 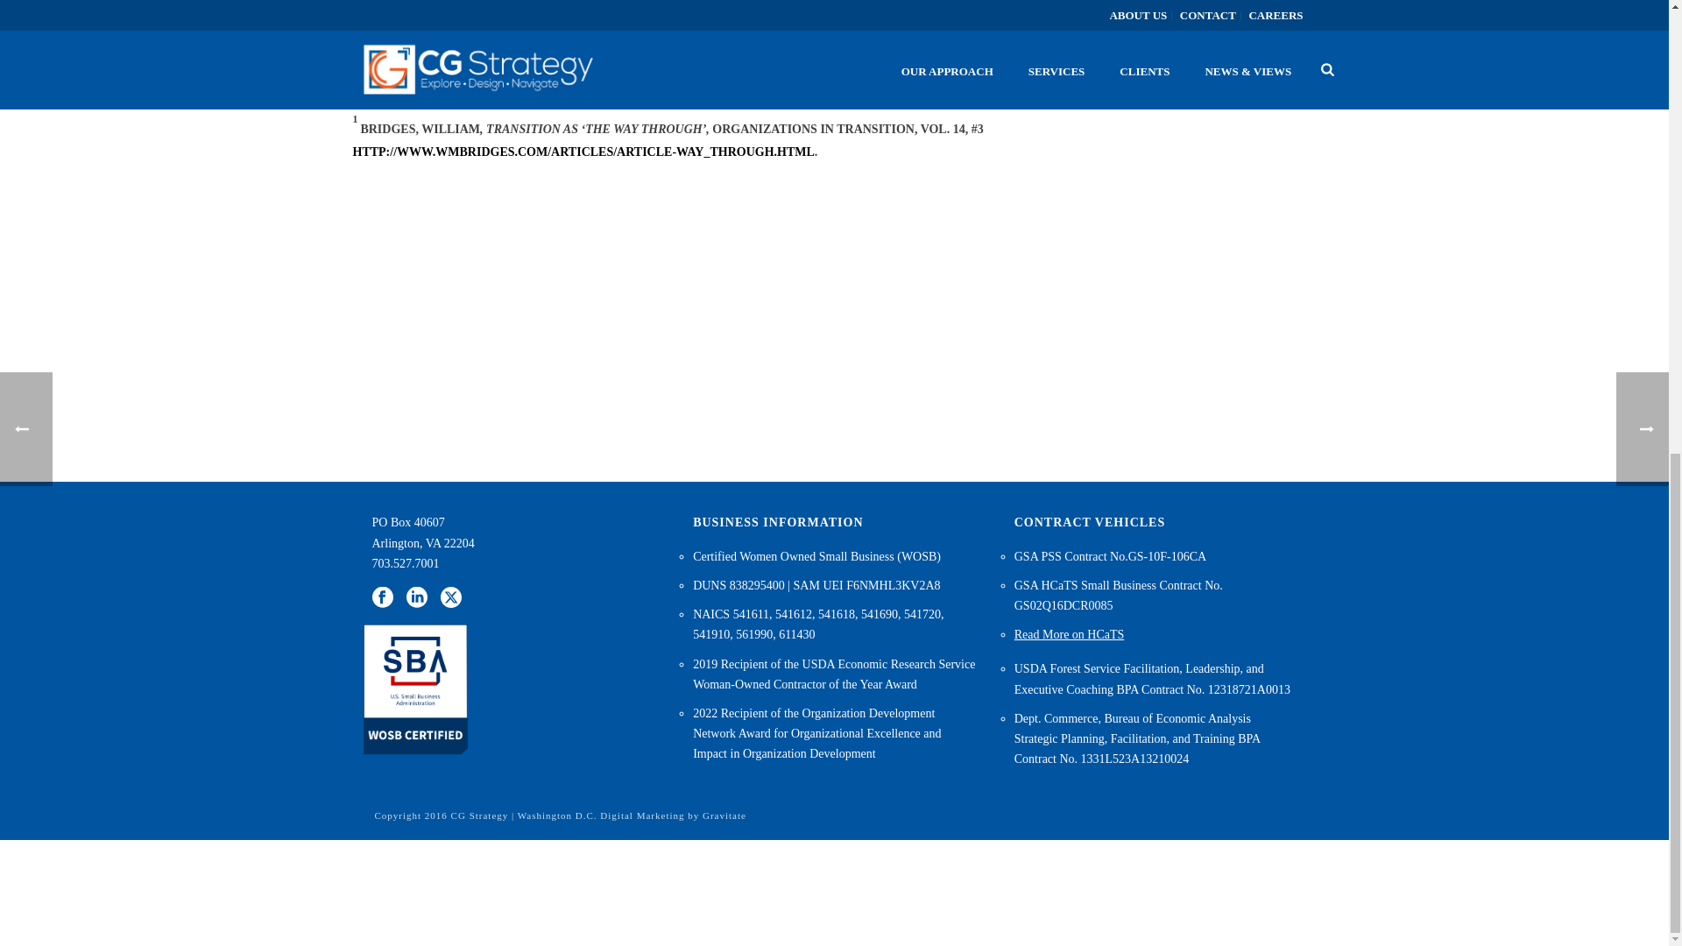 What do you see at coordinates (417, 597) in the screenshot?
I see ` linkedin` at bounding box center [417, 597].